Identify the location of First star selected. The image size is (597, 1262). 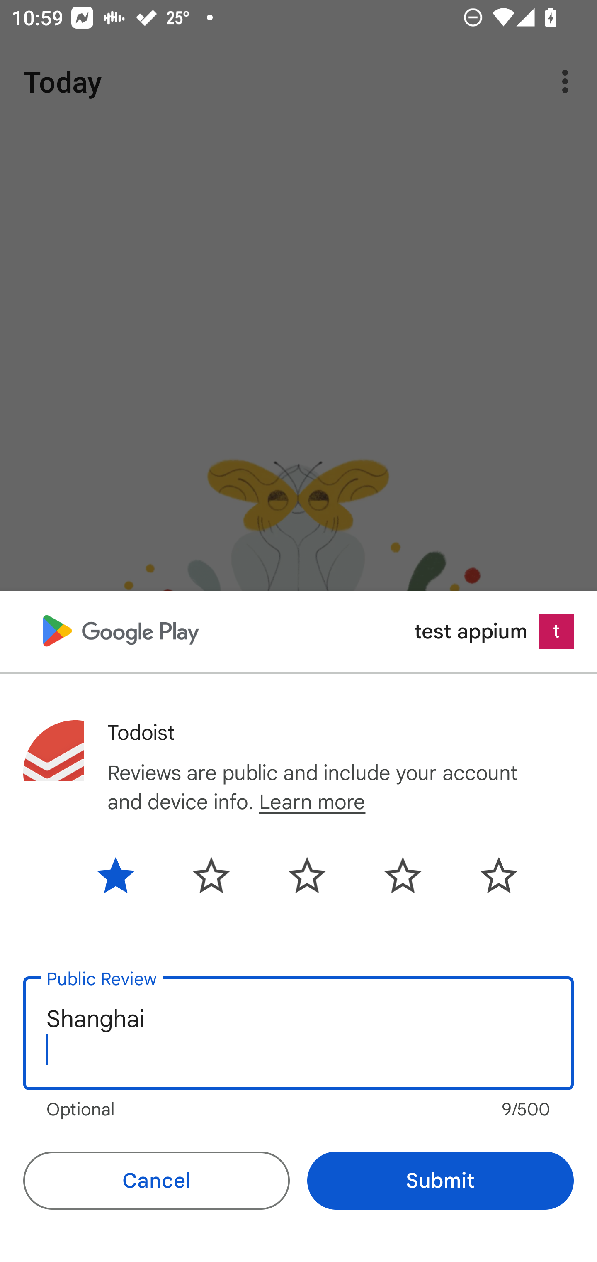
(128, 875).